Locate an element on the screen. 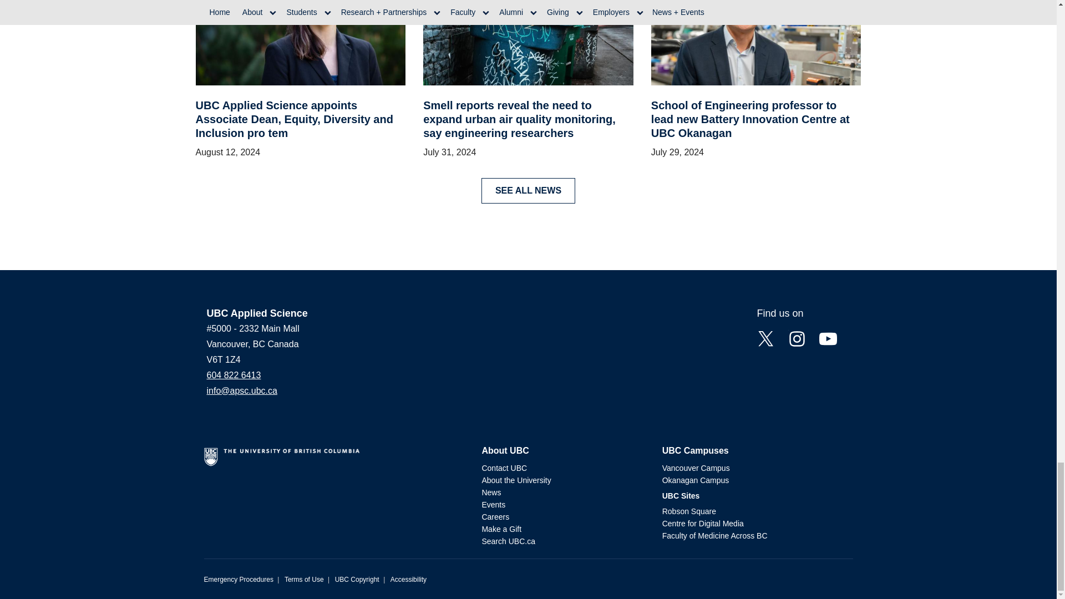 The image size is (1065, 599). See us on Instagram is located at coordinates (797, 337).